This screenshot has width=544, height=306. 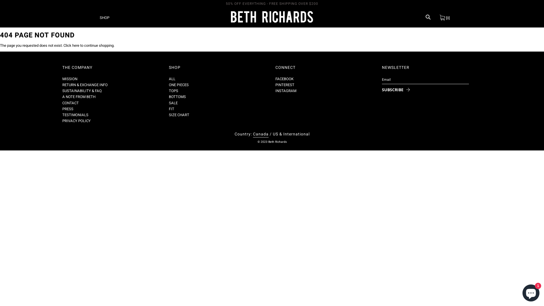 What do you see at coordinates (291, 134) in the screenshot?
I see `US & International` at bounding box center [291, 134].